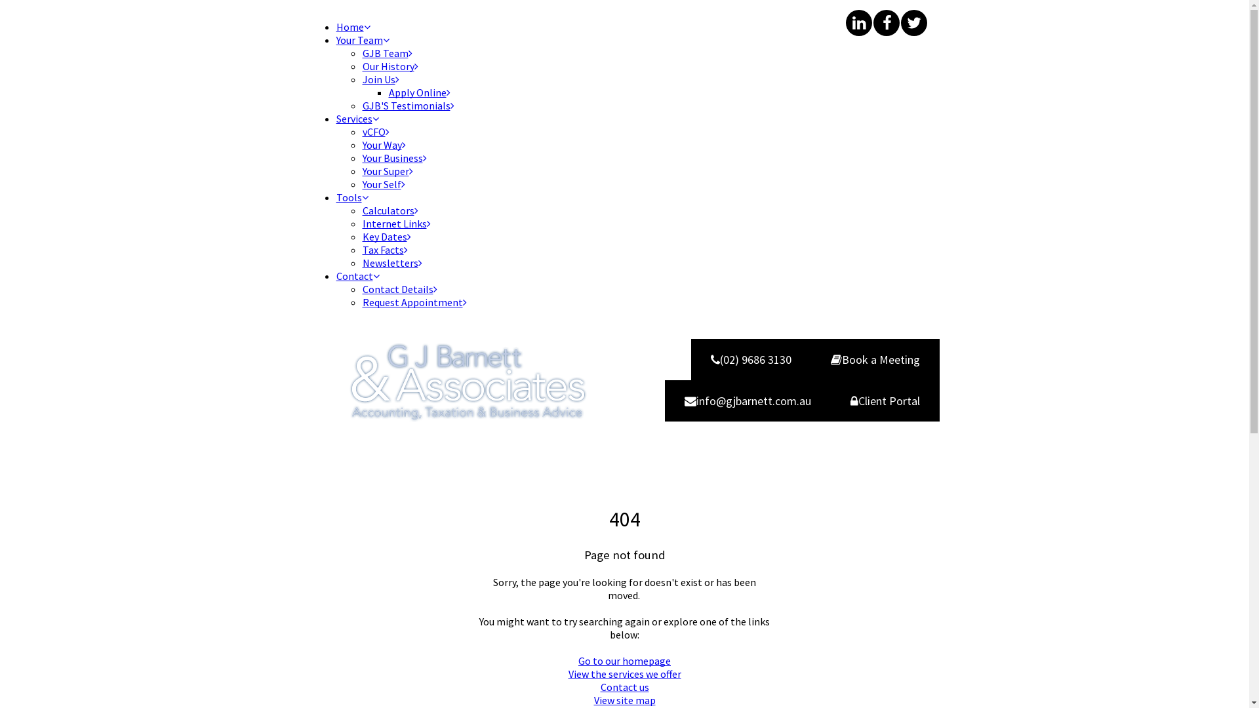 The width and height of the screenshot is (1259, 708). What do you see at coordinates (362, 40) in the screenshot?
I see `Your Team` at bounding box center [362, 40].